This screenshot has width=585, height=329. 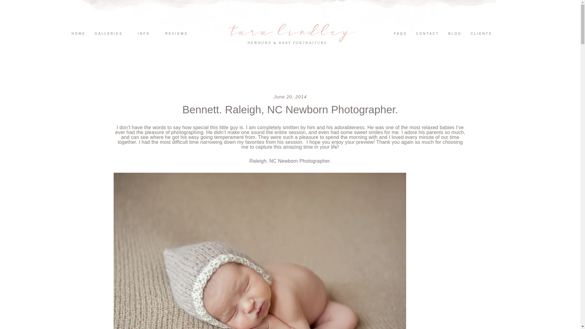 I want to click on GALLERIES, so click(x=108, y=34).